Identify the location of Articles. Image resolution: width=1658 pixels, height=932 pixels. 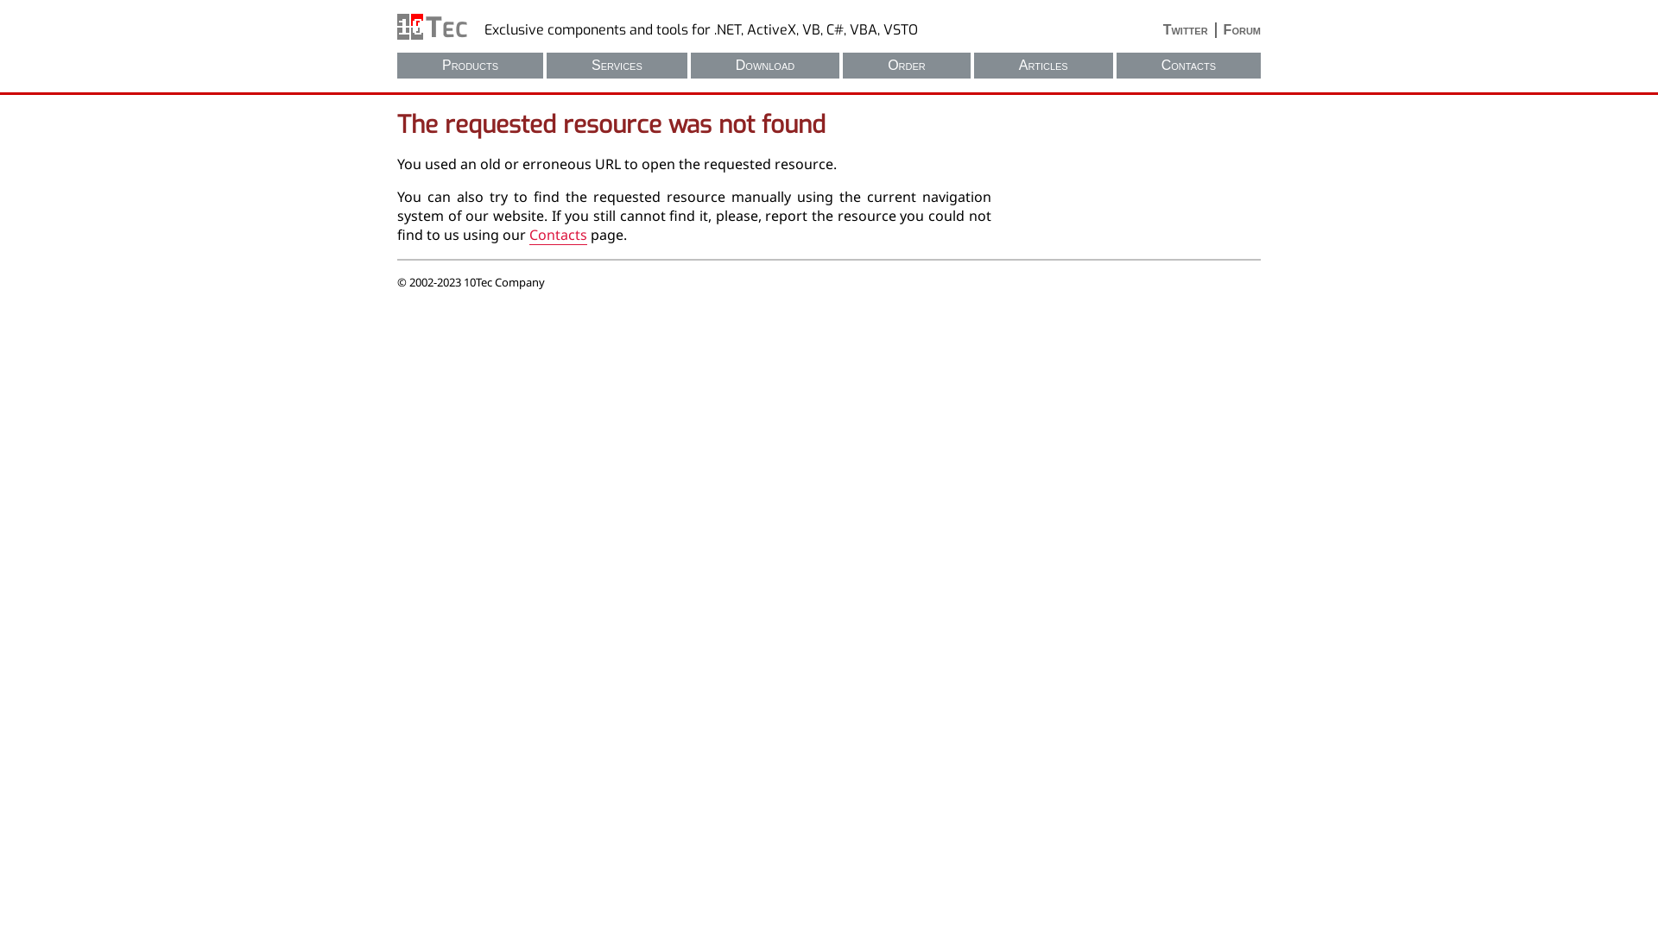
(1043, 66).